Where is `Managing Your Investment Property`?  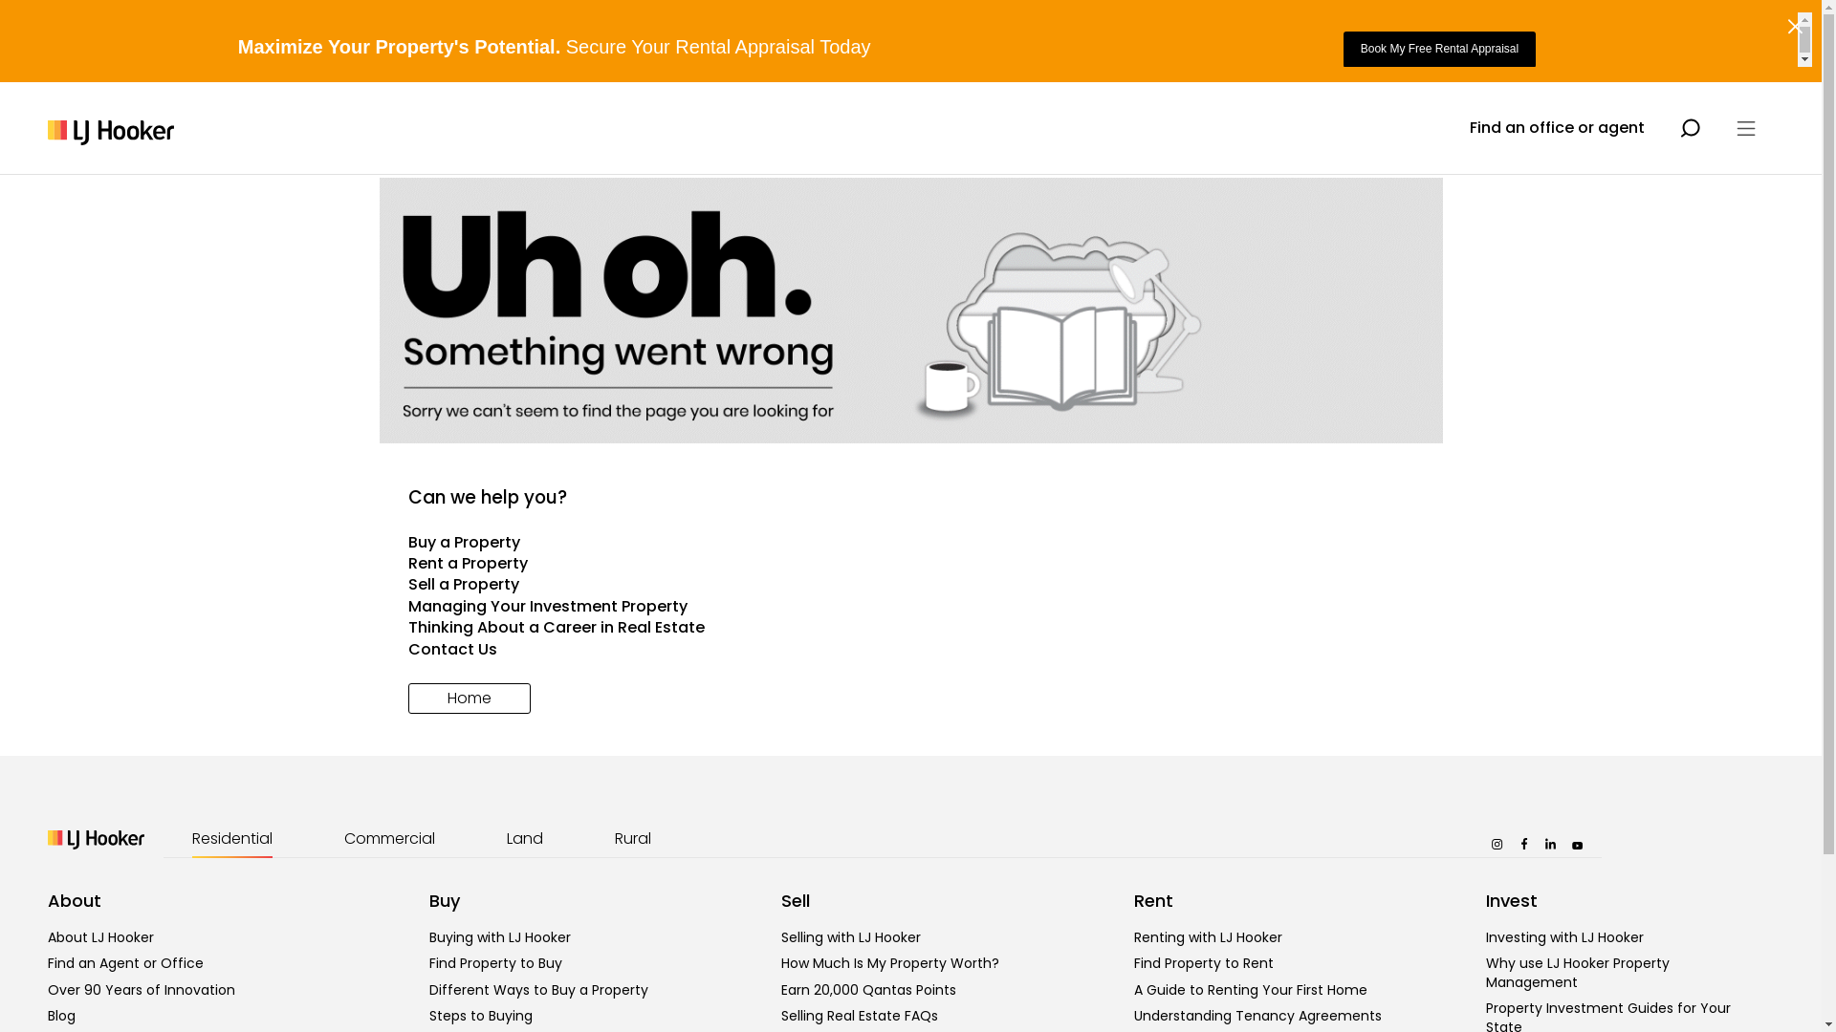
Managing Your Investment Property is located at coordinates (910, 606).